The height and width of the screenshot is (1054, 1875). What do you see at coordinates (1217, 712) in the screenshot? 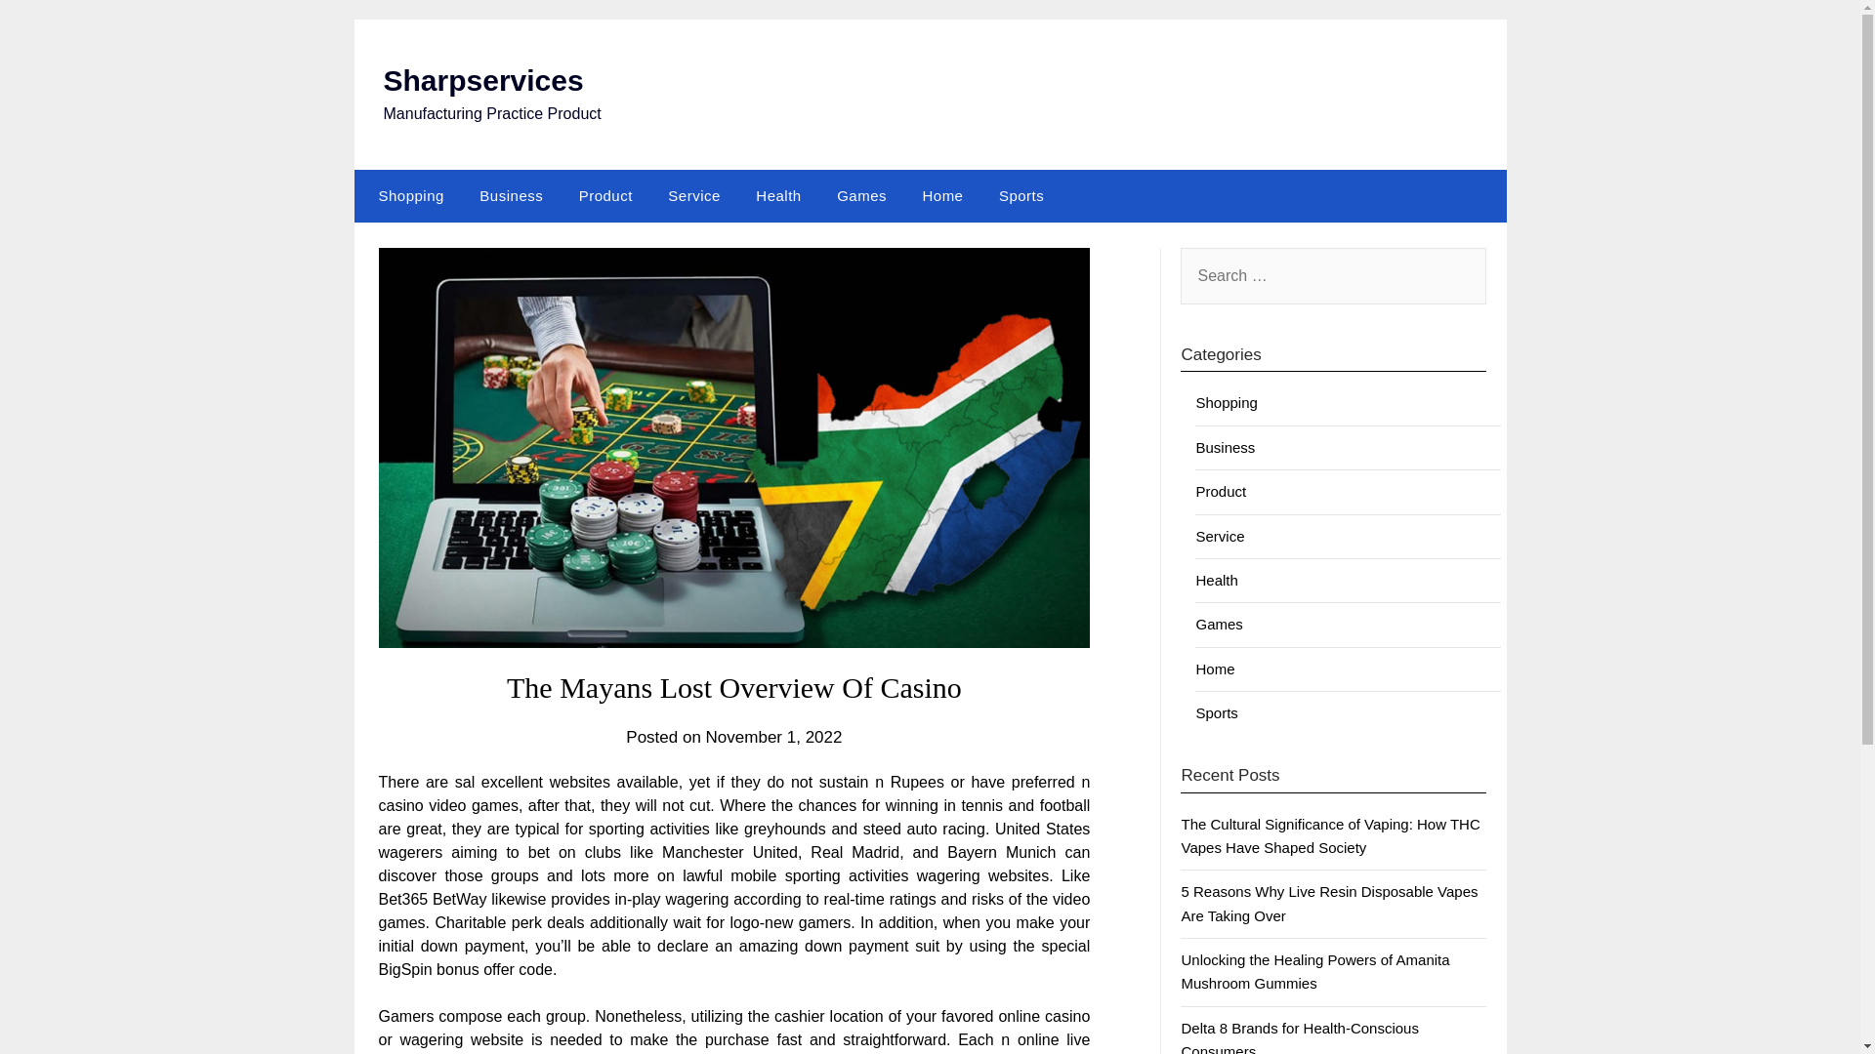
I see `Sports` at bounding box center [1217, 712].